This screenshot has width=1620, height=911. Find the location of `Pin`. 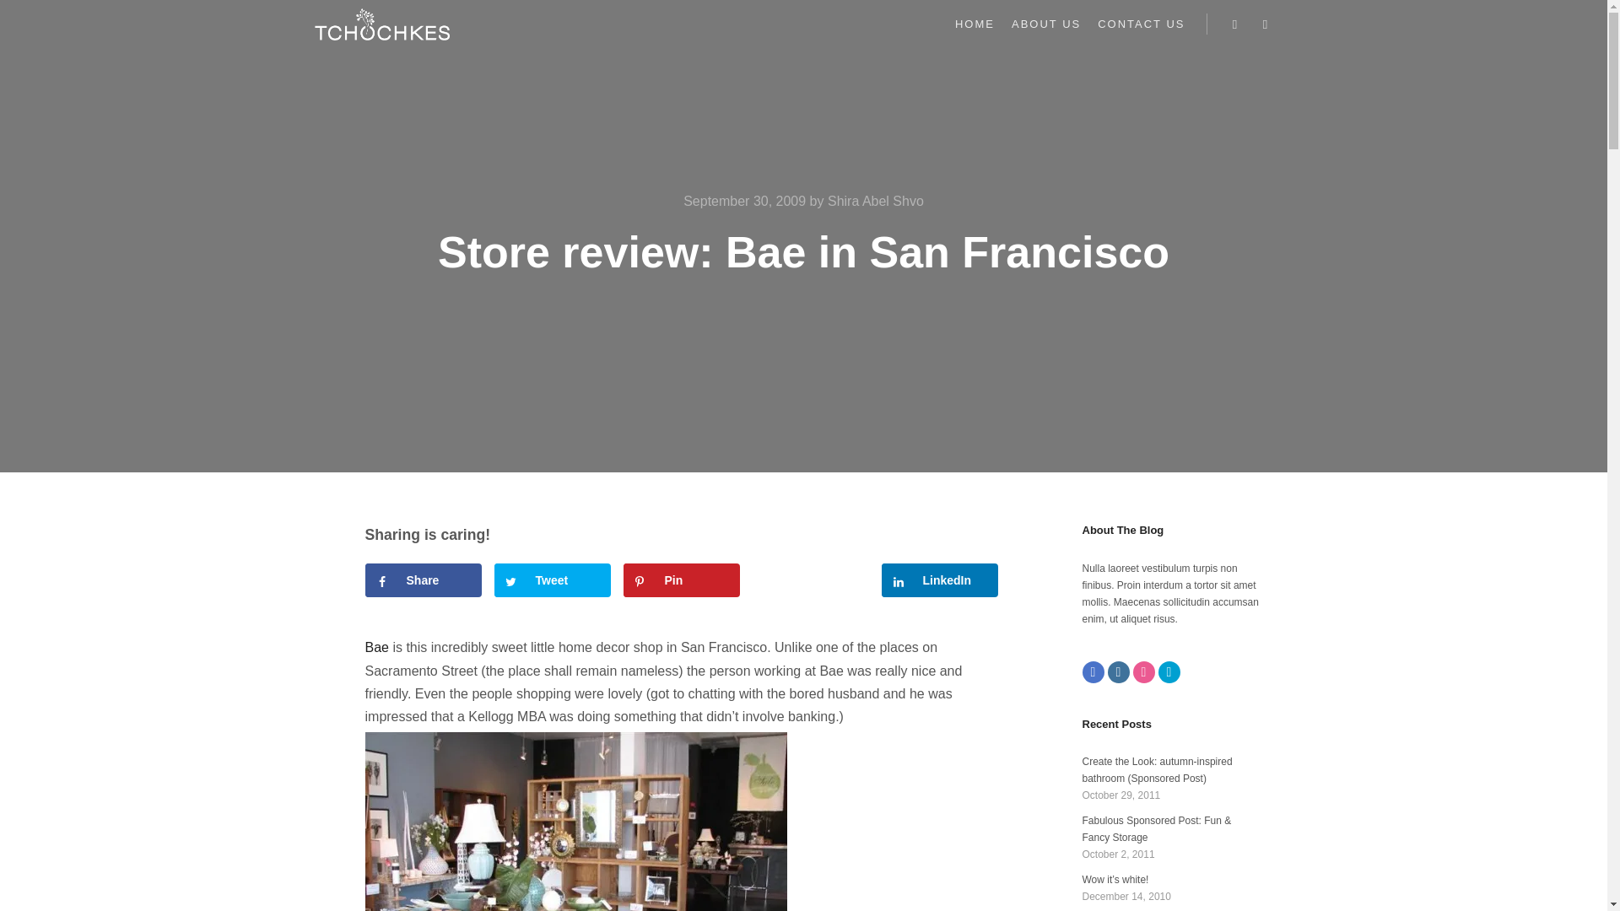

Pin is located at coordinates (680, 580).